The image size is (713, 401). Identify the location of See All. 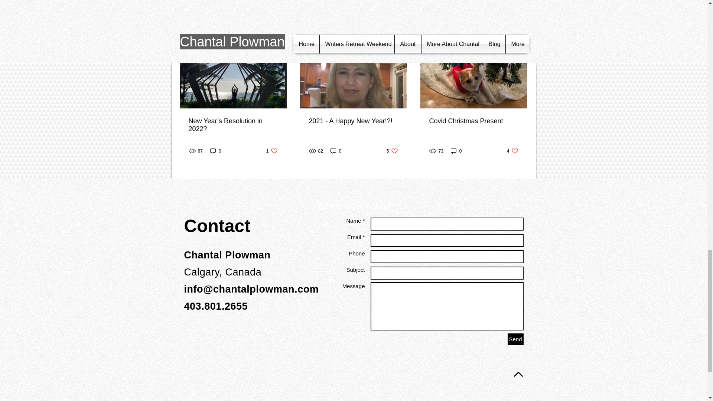
(272, 151).